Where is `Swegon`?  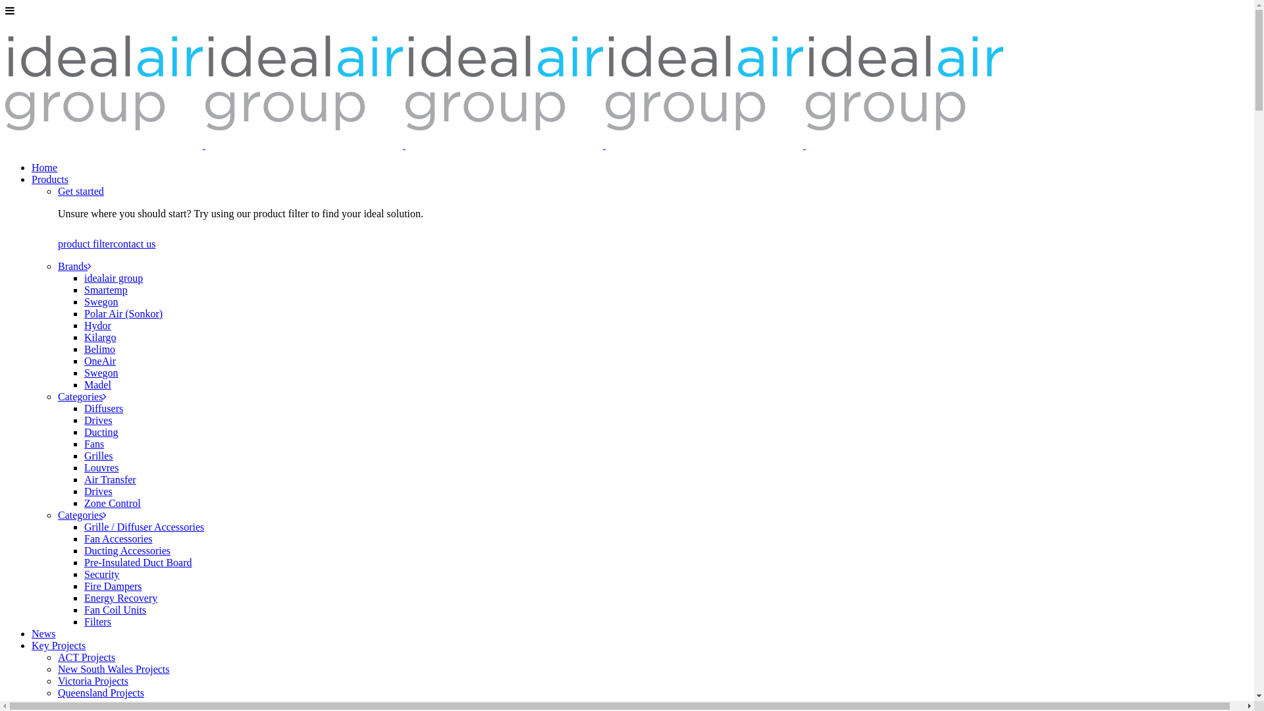
Swegon is located at coordinates (101, 302).